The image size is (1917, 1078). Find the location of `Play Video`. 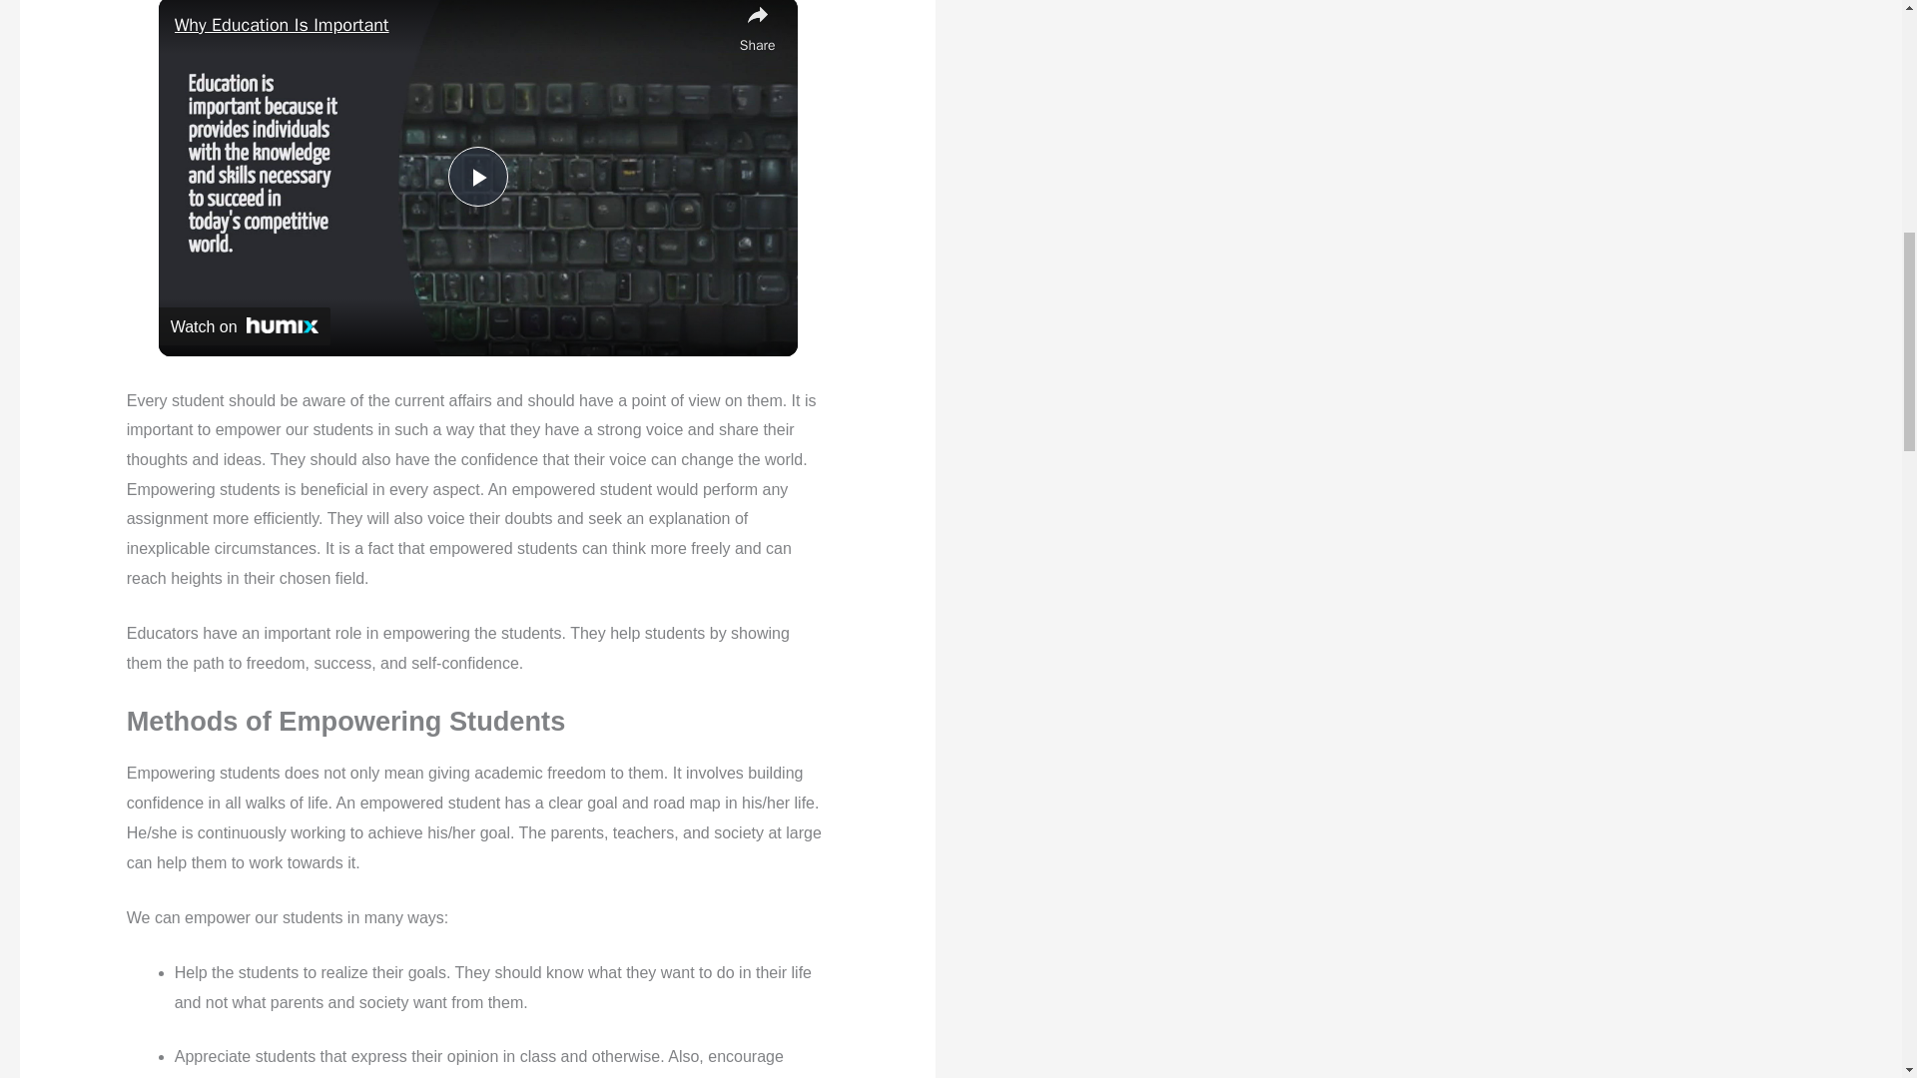

Play Video is located at coordinates (477, 176).